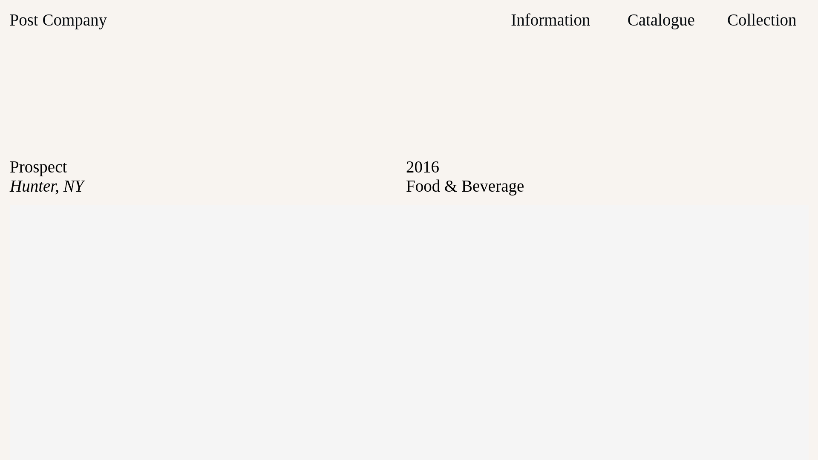 This screenshot has width=818, height=460. Describe the element at coordinates (550, 20) in the screenshot. I see `Information` at that location.